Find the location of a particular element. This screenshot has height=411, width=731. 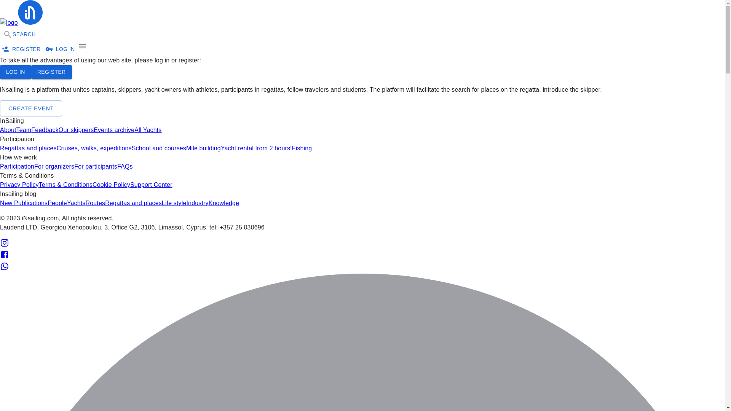

SEARCH is located at coordinates (19, 34).